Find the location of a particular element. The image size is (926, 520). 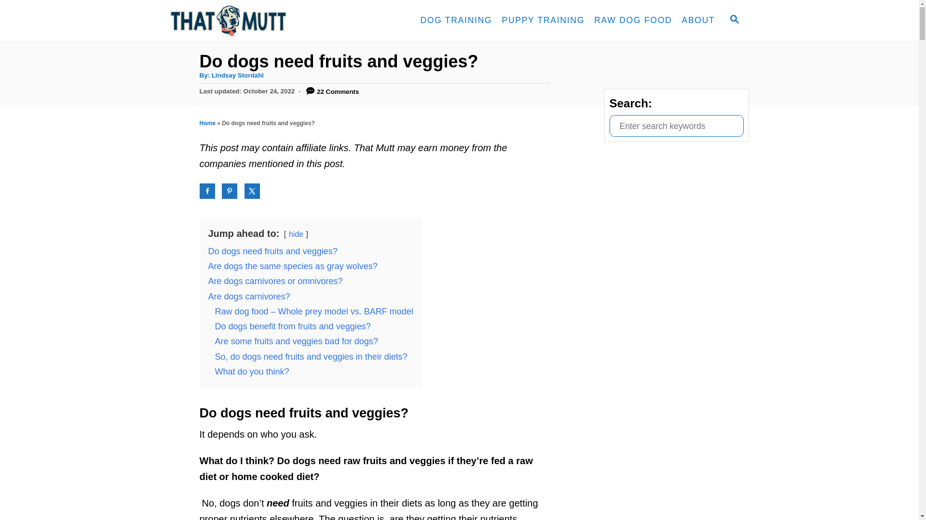

Search for: is located at coordinates (676, 126).